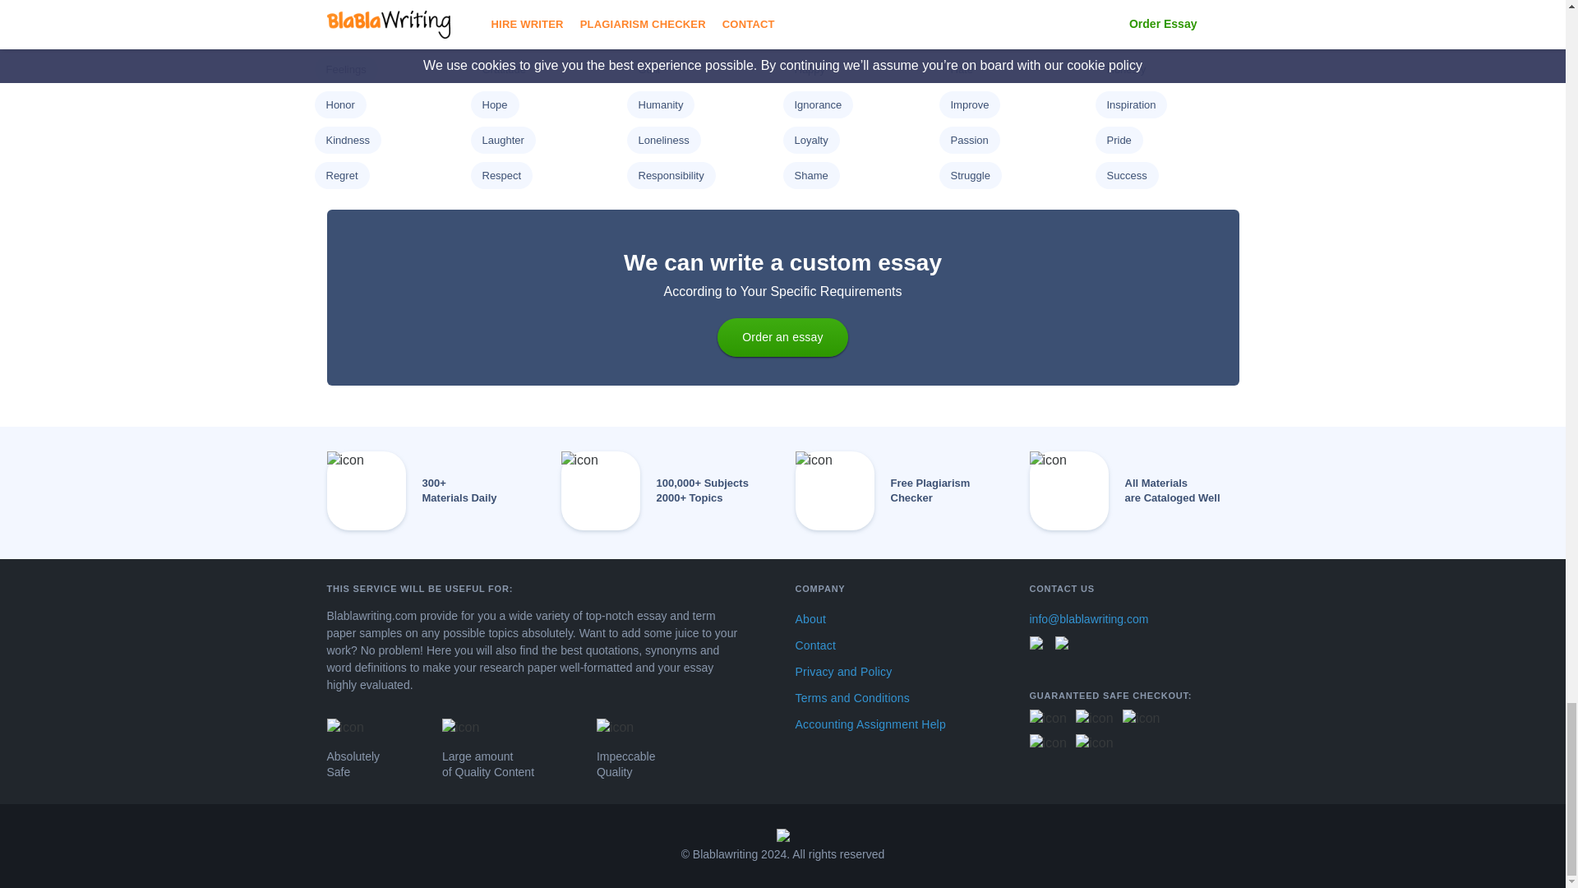 This screenshot has width=1578, height=888. What do you see at coordinates (502, 2) in the screenshot?
I see `Ambition` at bounding box center [502, 2].